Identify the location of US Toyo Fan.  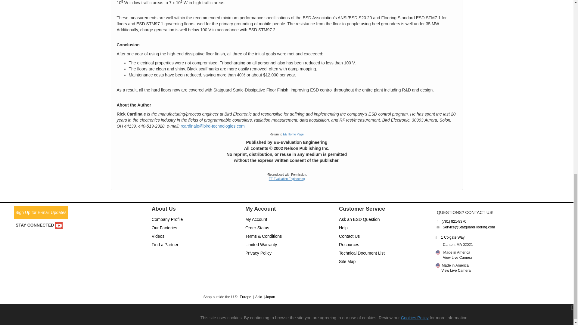
(440, 312).